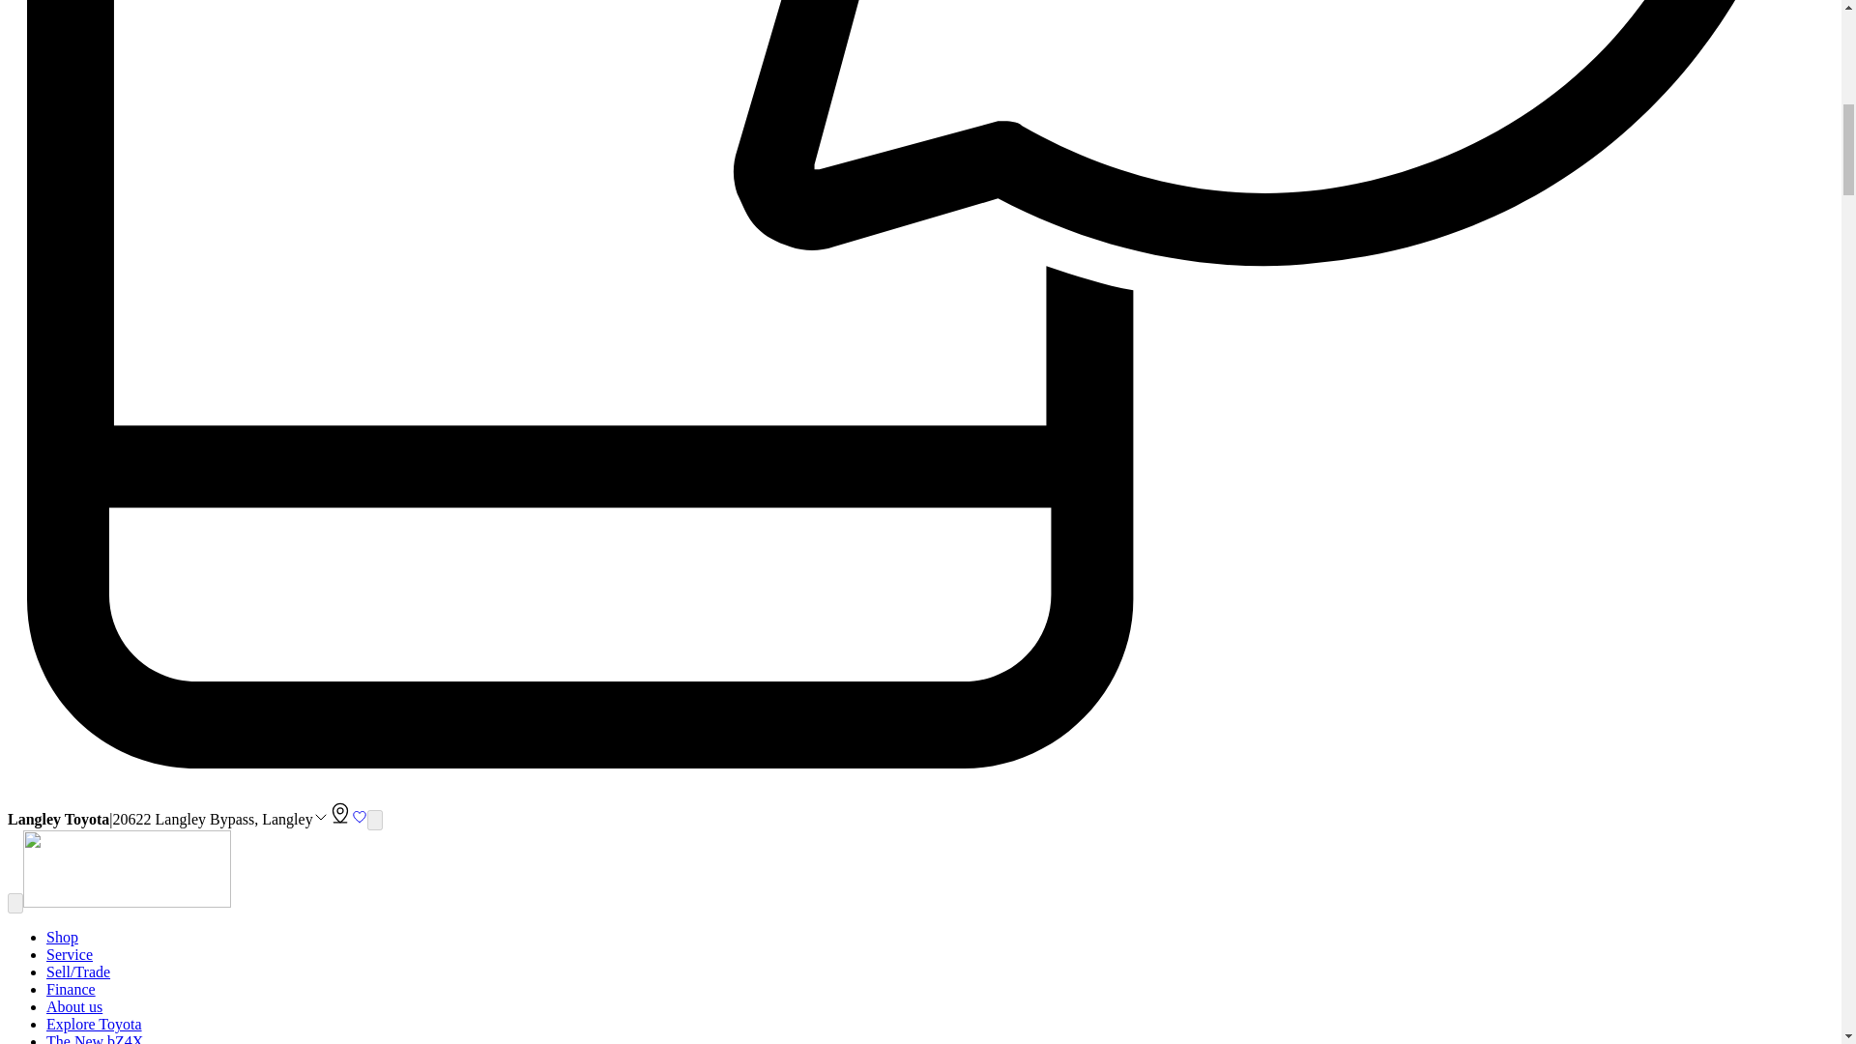 This screenshot has width=1856, height=1044. I want to click on The New bZ4X, so click(95, 1038).